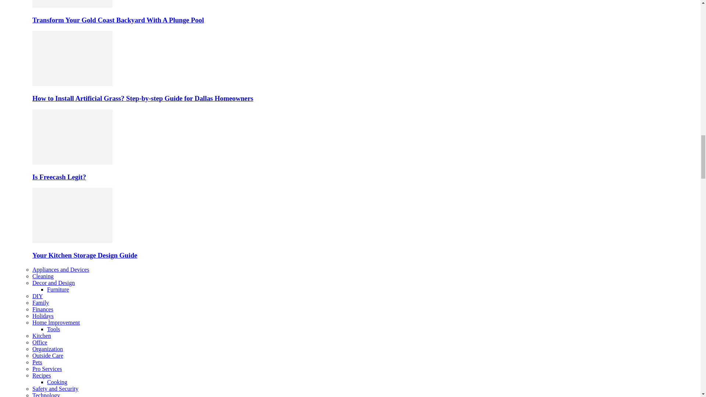 Image resolution: width=706 pixels, height=397 pixels. Describe the element at coordinates (72, 137) in the screenshot. I see `Is Freecash Legit?` at that location.